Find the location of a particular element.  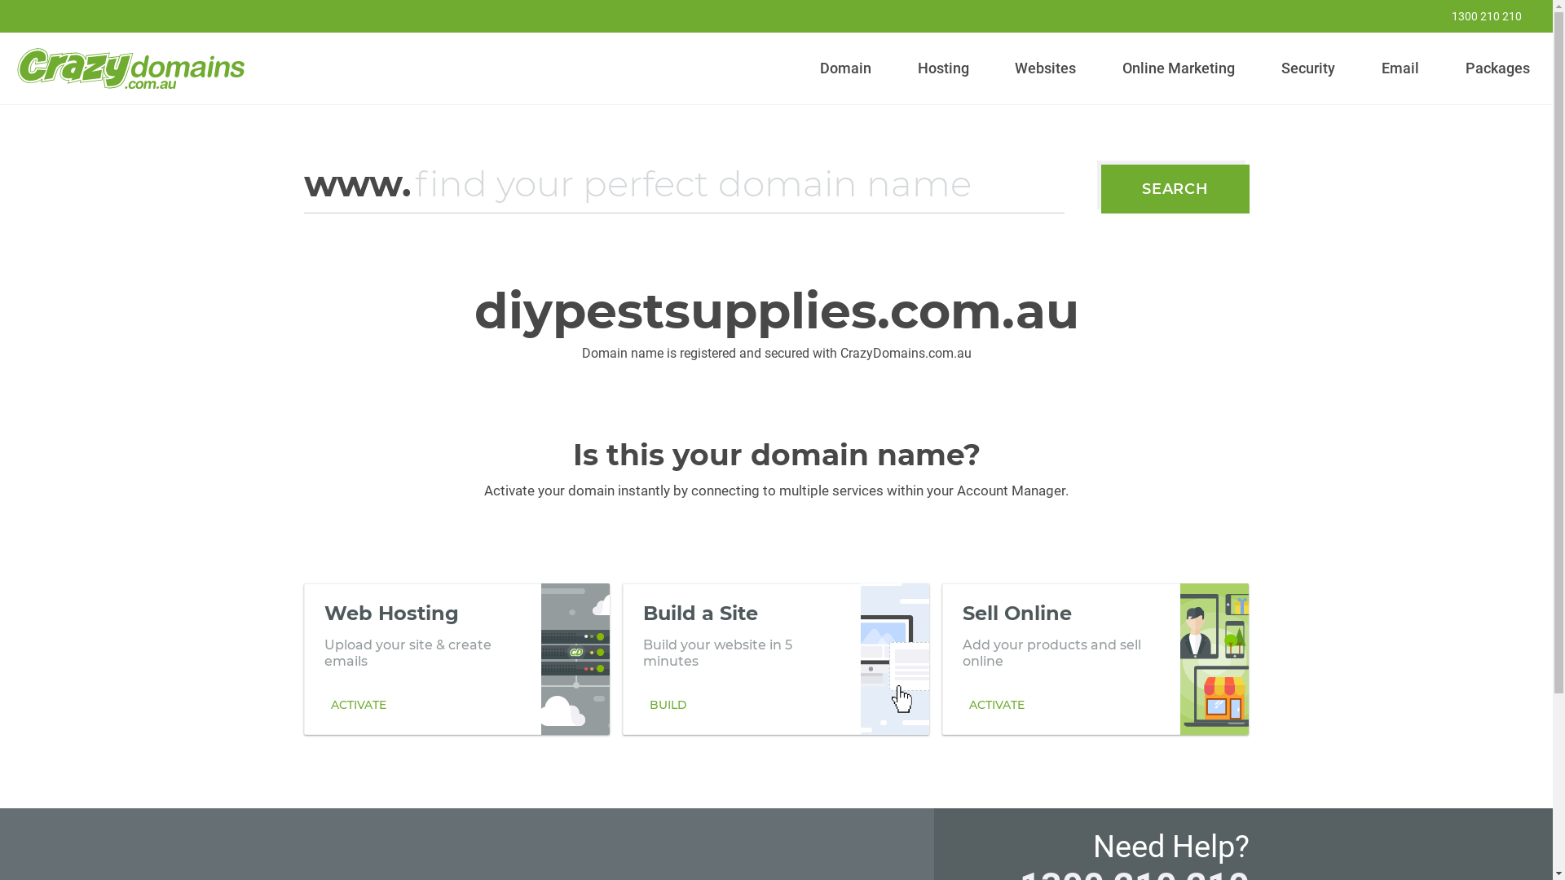

Security is located at coordinates (1309, 68).